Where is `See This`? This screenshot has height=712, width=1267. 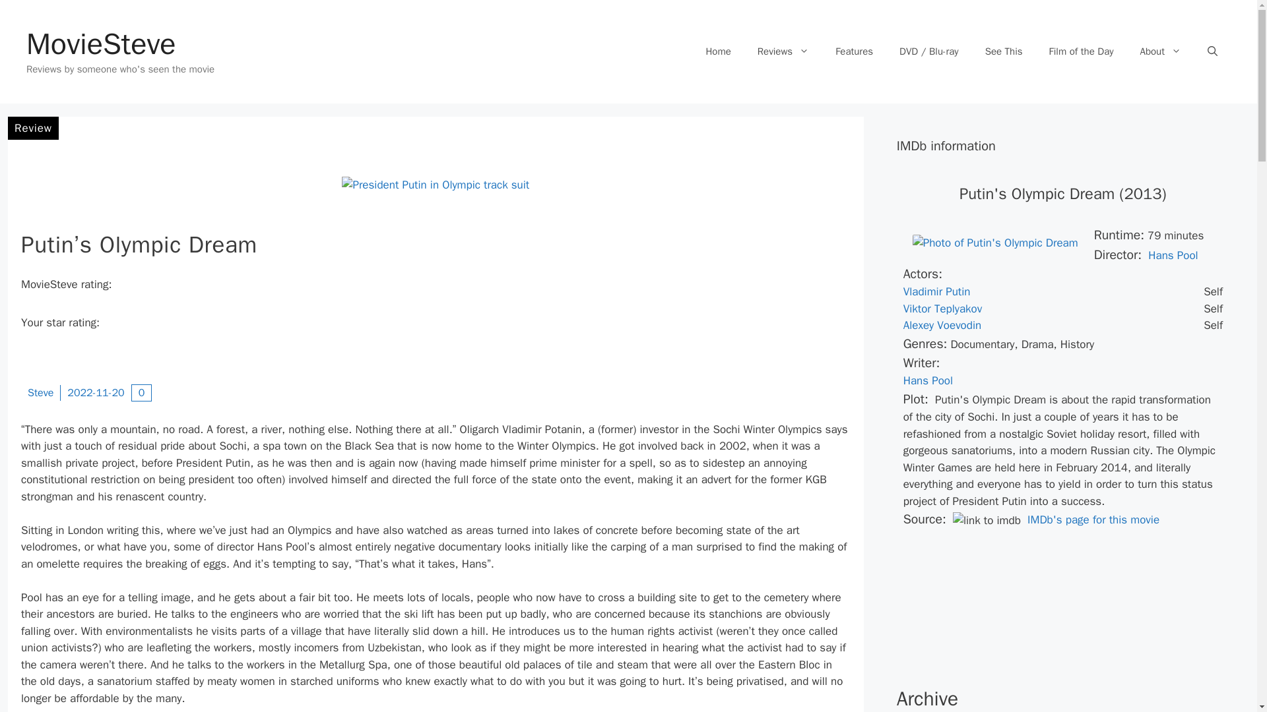
See This is located at coordinates (1004, 51).